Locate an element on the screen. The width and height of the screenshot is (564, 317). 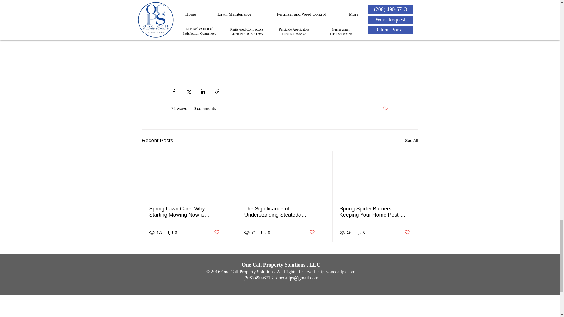
0 is located at coordinates (172, 232).